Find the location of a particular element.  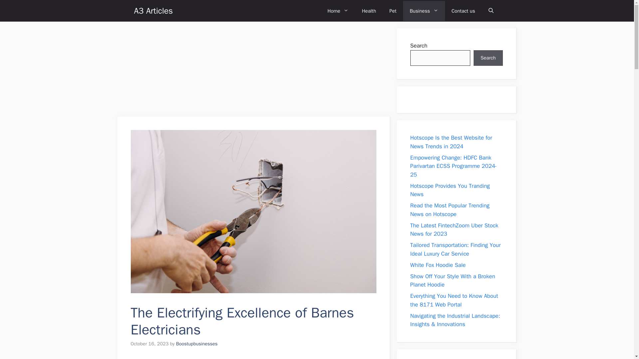

Home is located at coordinates (338, 11).